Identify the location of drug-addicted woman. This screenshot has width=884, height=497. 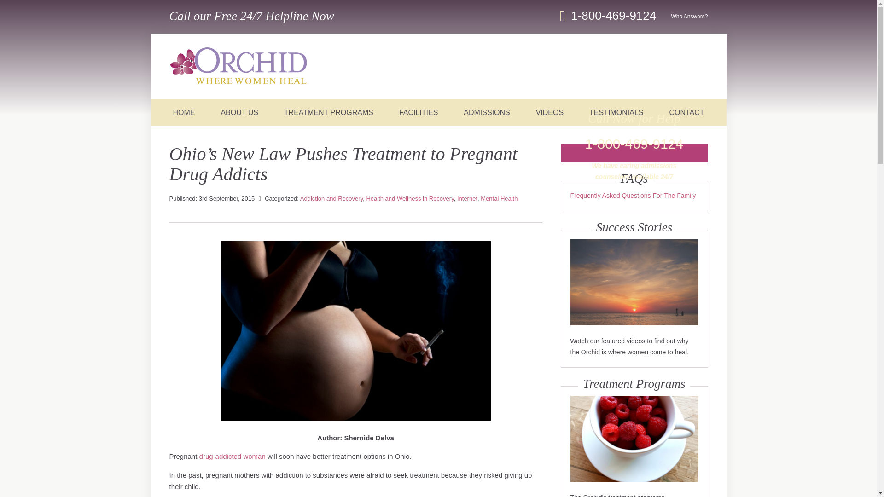
(233, 456).